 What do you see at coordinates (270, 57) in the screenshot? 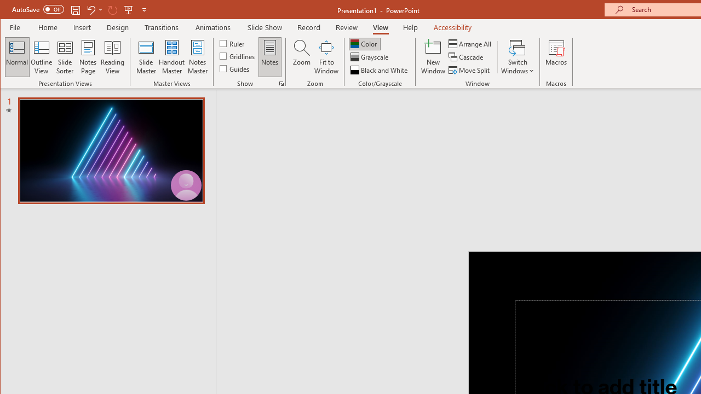
I see `Notes` at bounding box center [270, 57].